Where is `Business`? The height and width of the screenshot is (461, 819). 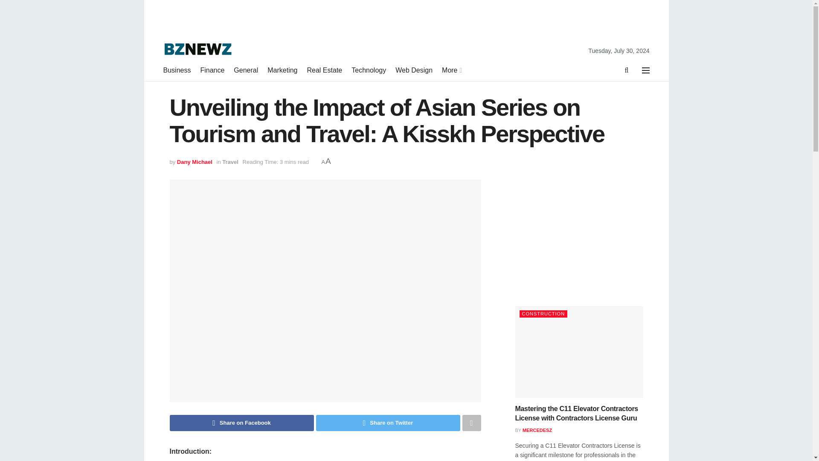
Business is located at coordinates (177, 70).